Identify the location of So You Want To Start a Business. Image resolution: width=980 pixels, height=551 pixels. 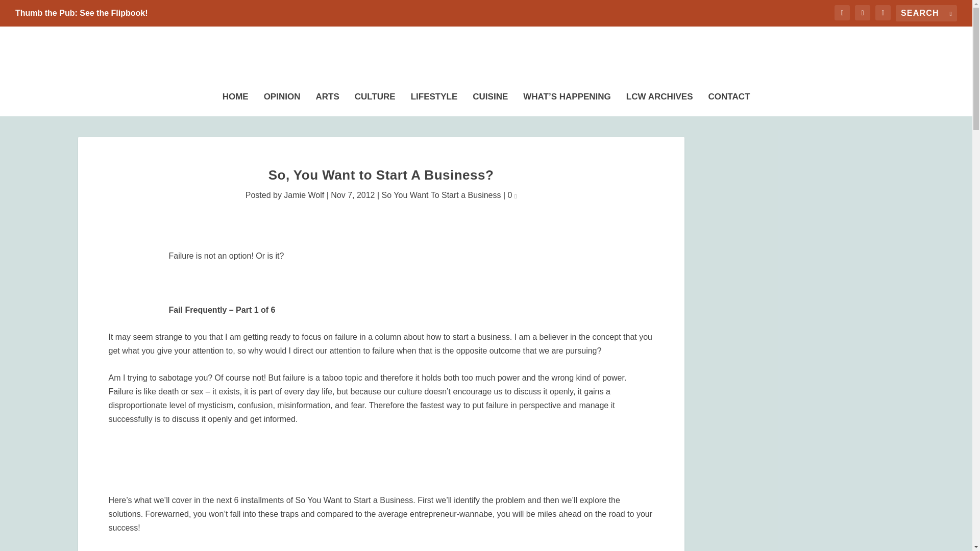
(441, 195).